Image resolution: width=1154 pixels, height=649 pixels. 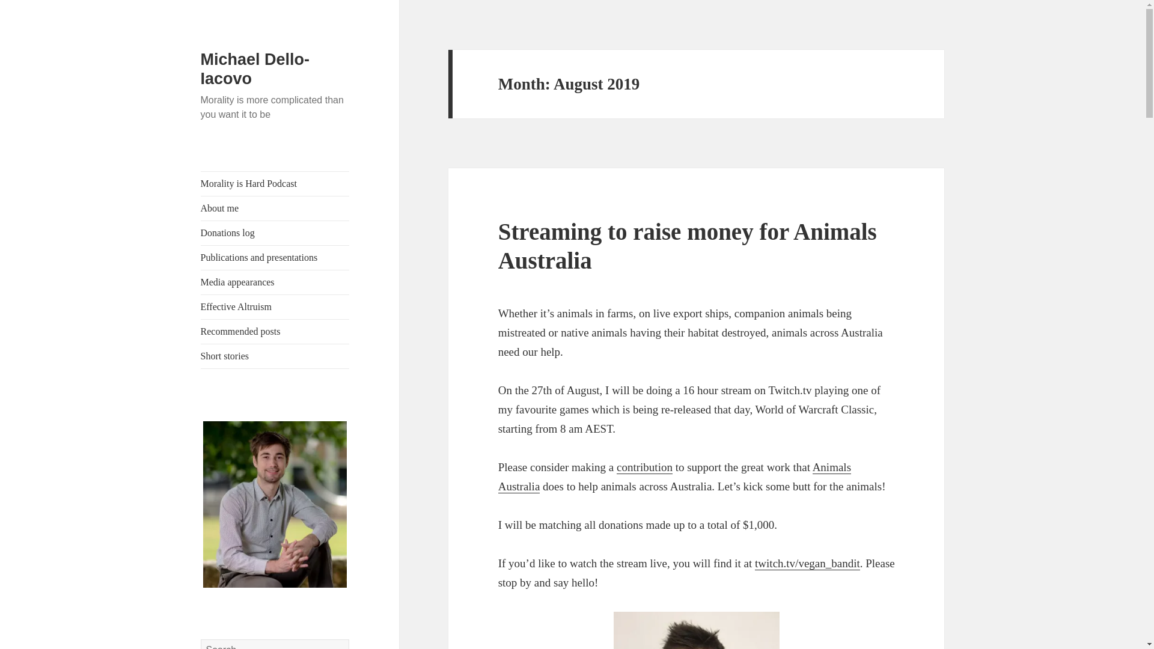 What do you see at coordinates (275, 307) in the screenshot?
I see `Effective Altruism` at bounding box center [275, 307].